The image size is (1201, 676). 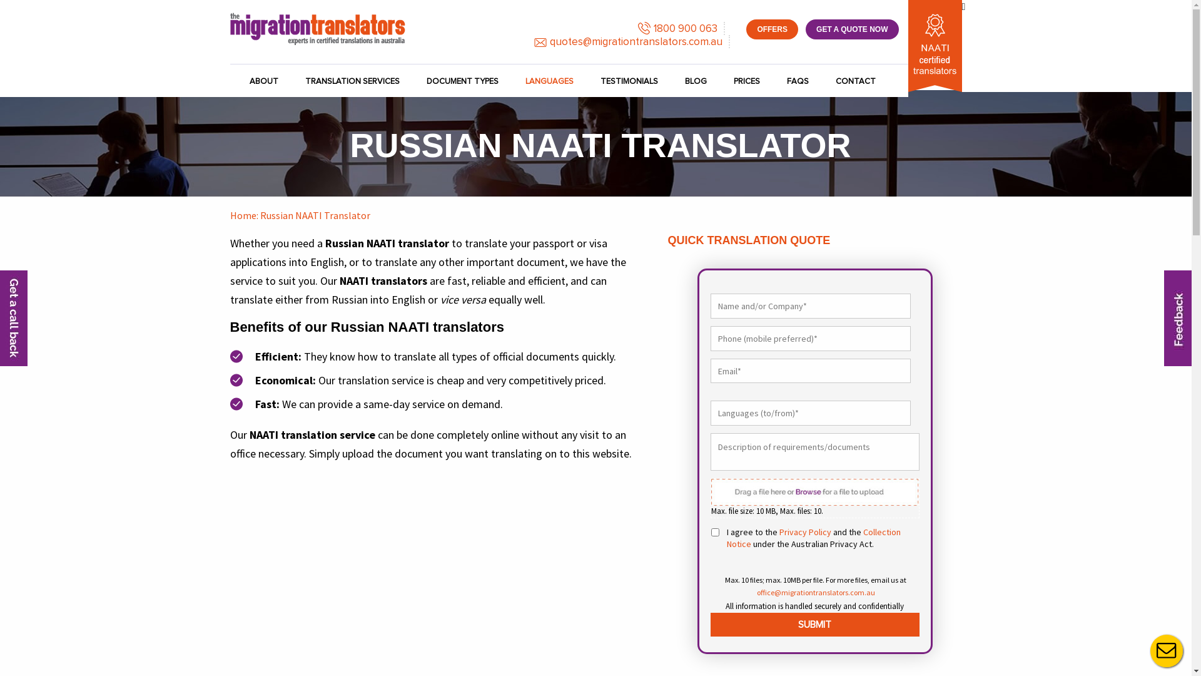 I want to click on Collection Notice, so click(x=814, y=538).